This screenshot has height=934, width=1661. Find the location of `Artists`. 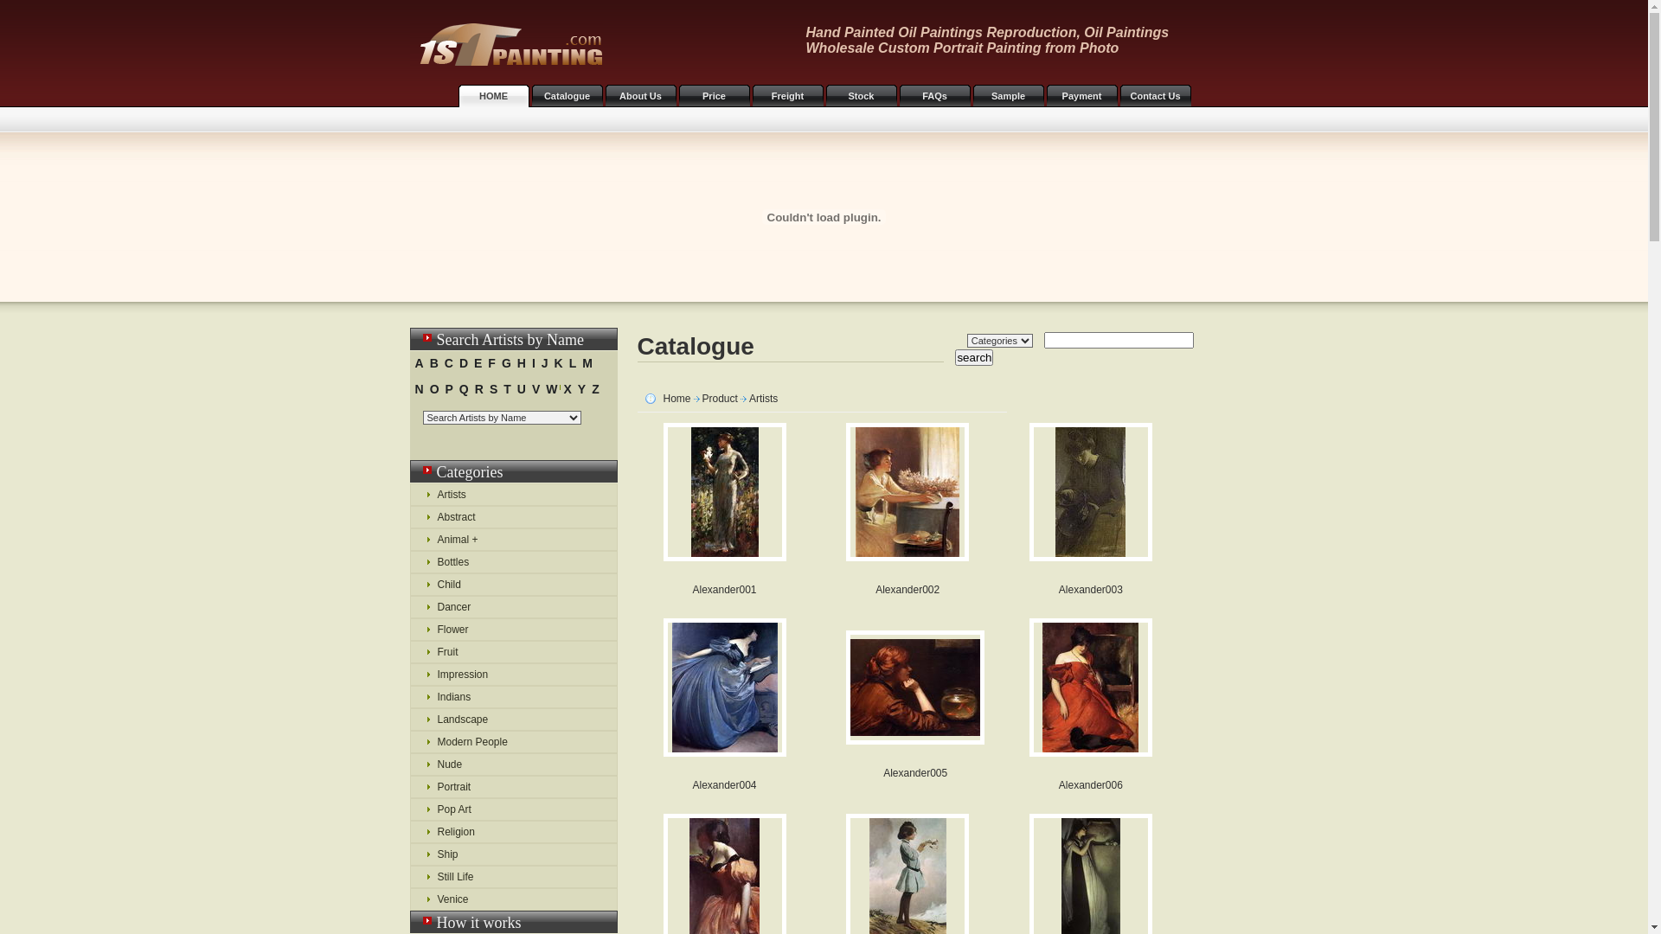

Artists is located at coordinates (763, 399).